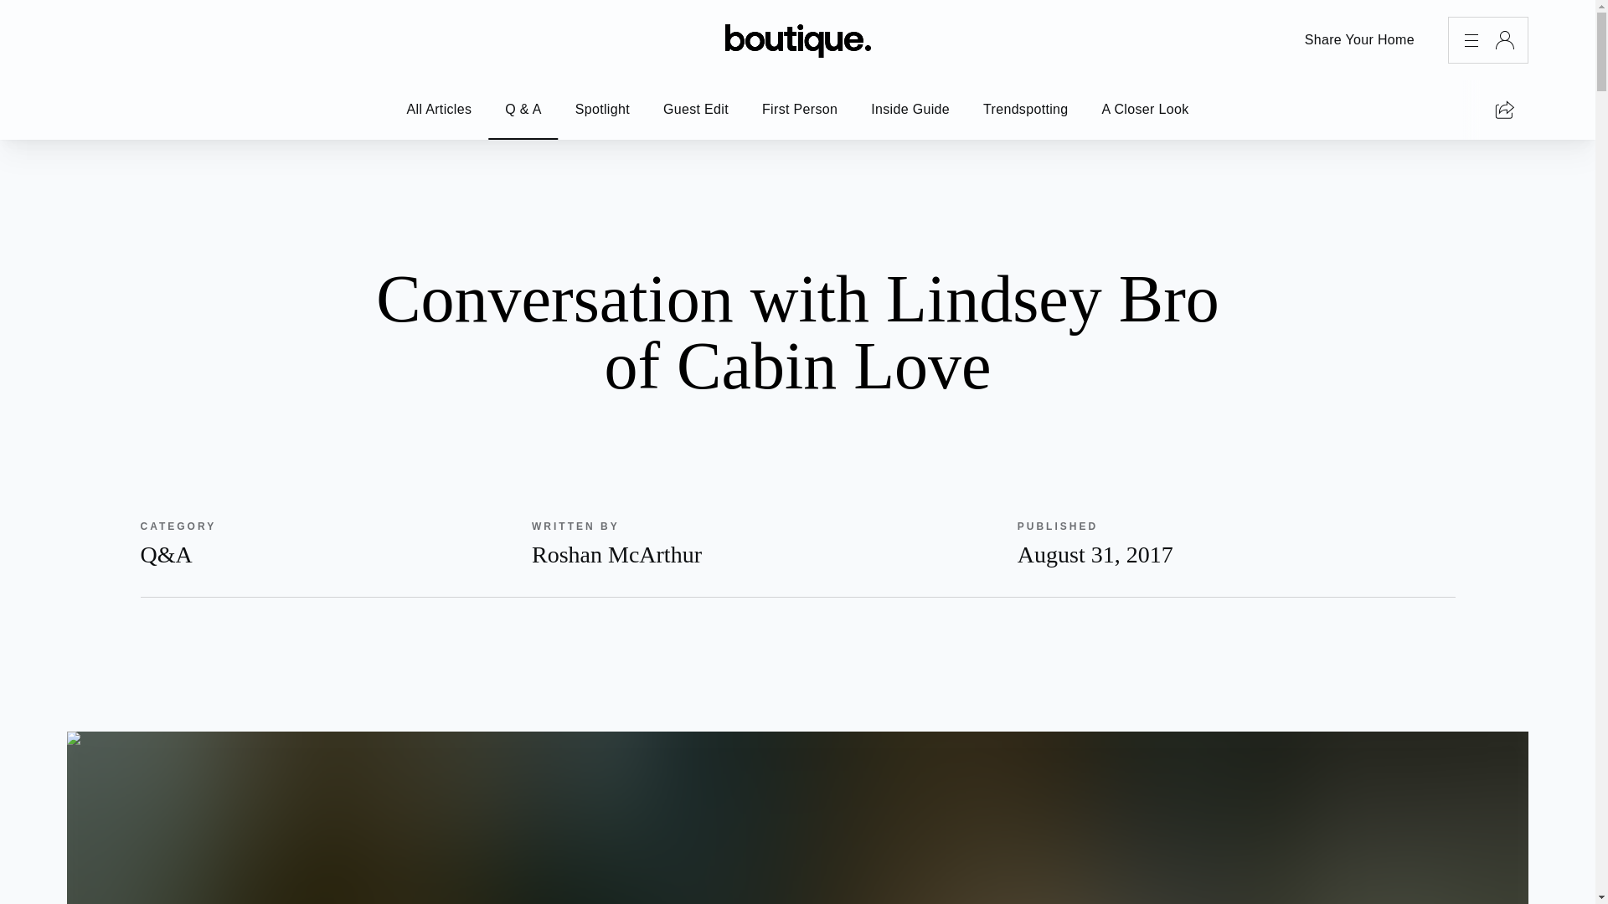 Image resolution: width=1608 pixels, height=904 pixels. Describe the element at coordinates (1359, 40) in the screenshot. I see `A Closer Look` at that location.